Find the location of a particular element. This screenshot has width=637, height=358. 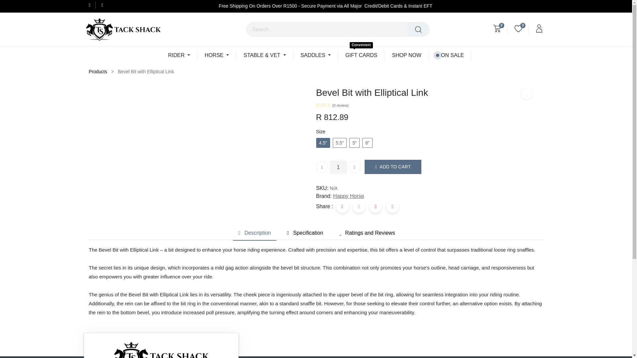

Search is located at coordinates (418, 30).